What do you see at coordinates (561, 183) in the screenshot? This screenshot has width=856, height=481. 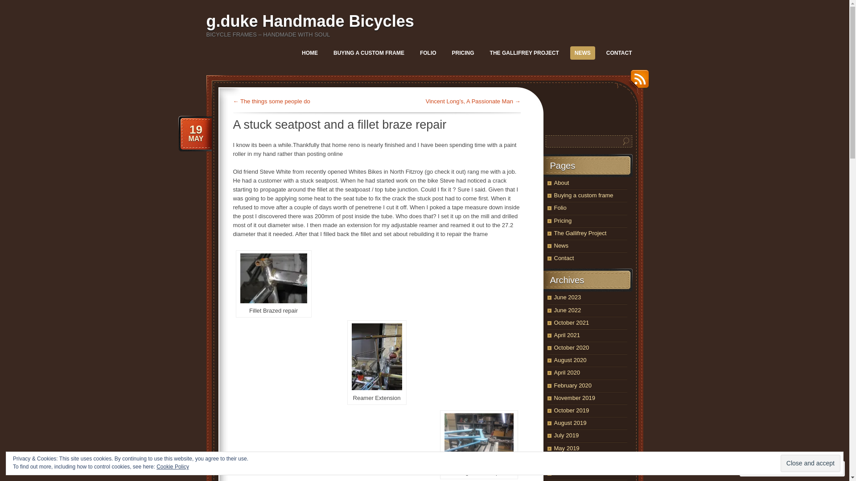 I see `About` at bounding box center [561, 183].